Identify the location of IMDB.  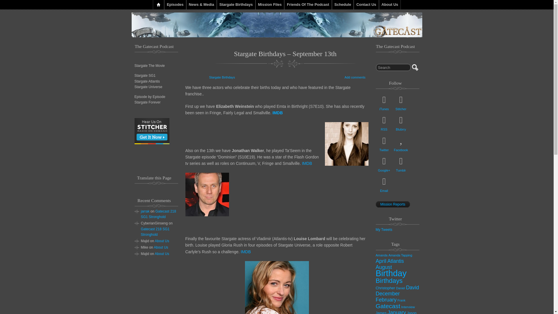
(307, 163).